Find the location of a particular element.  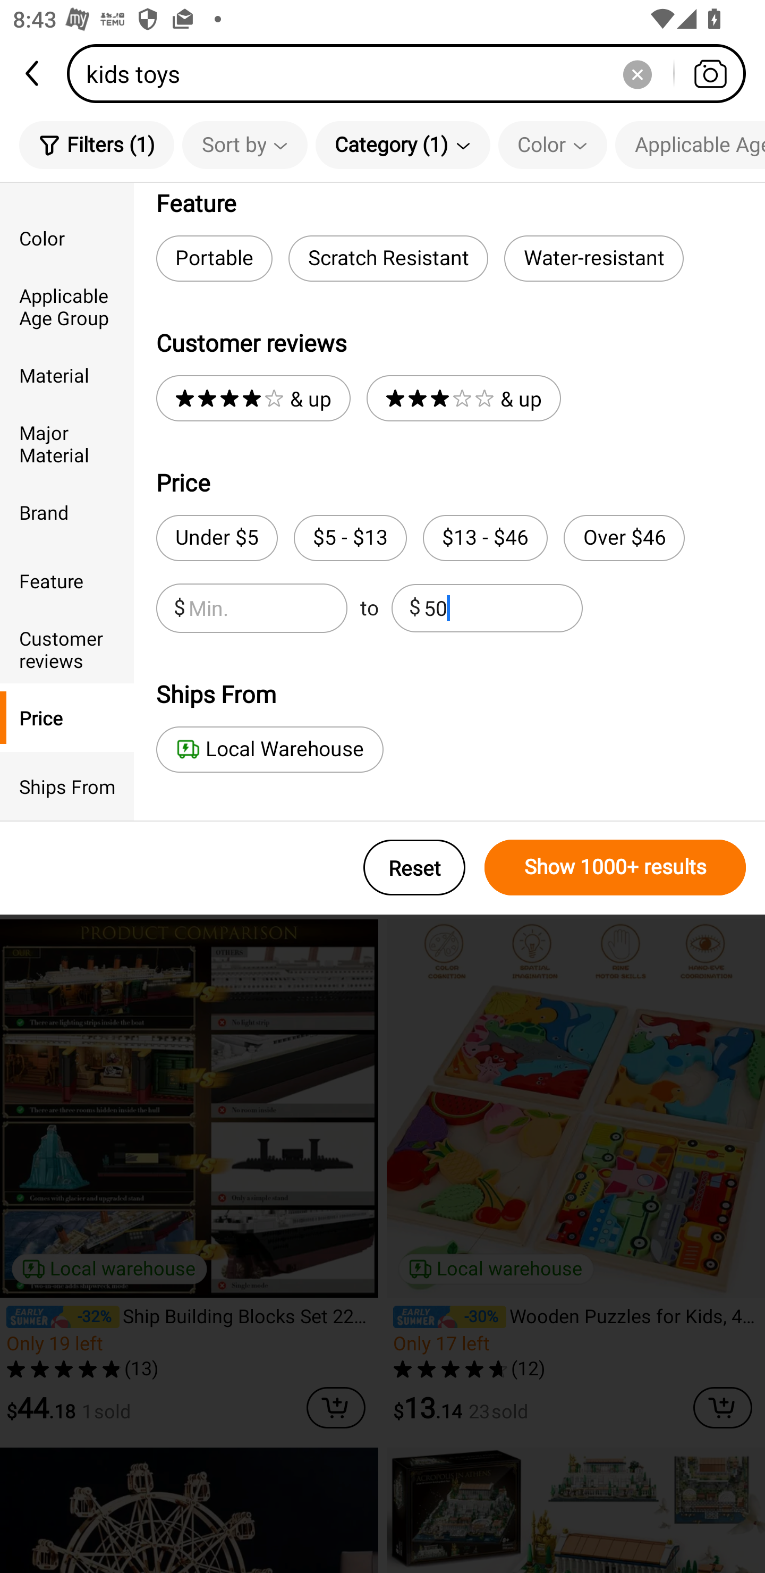

back is located at coordinates (33, 73).